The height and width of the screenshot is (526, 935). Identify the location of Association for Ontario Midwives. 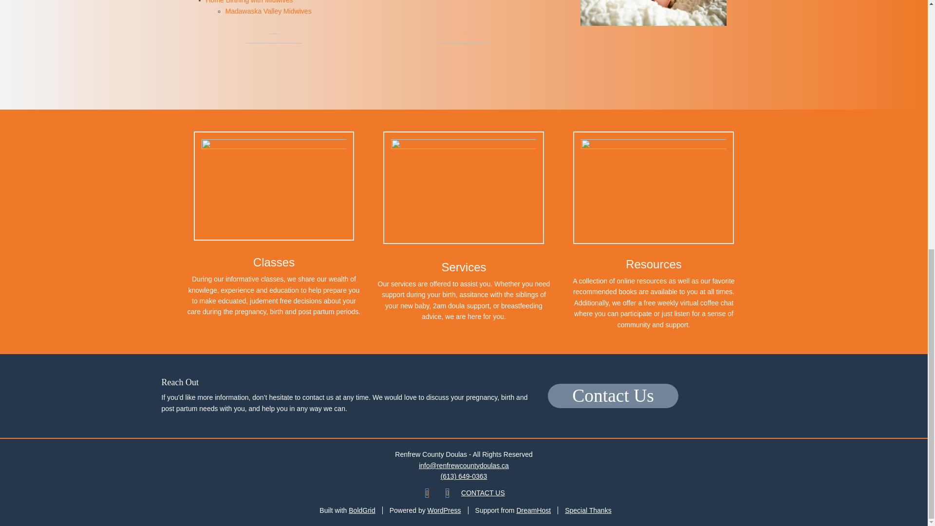
(249, 2).